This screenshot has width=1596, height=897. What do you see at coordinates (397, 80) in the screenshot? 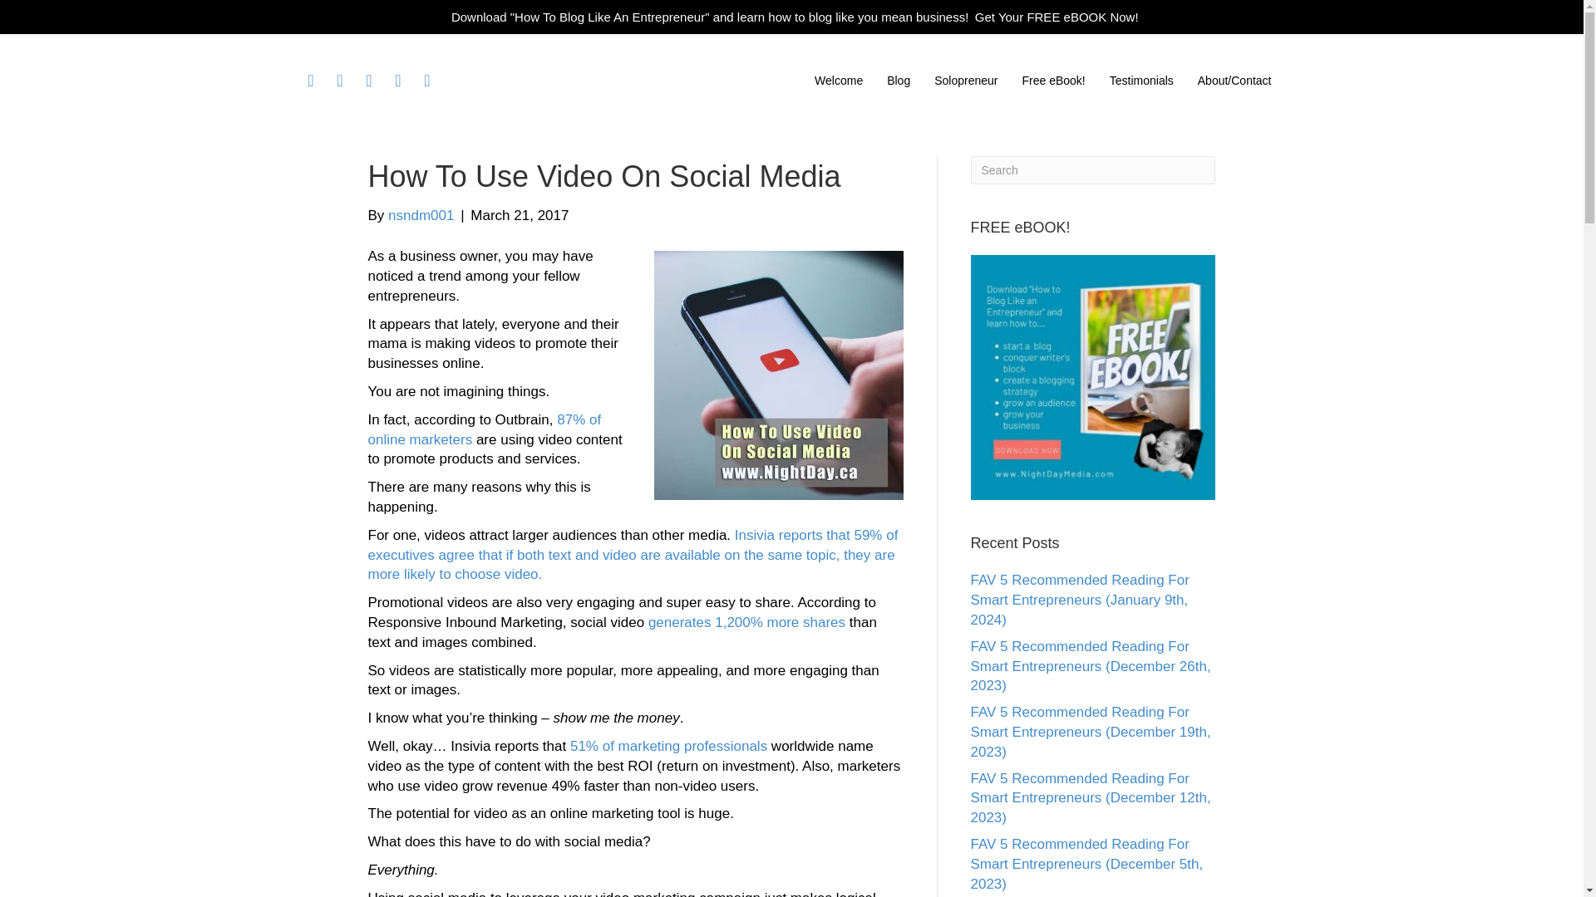
I see `Instagram` at bounding box center [397, 80].